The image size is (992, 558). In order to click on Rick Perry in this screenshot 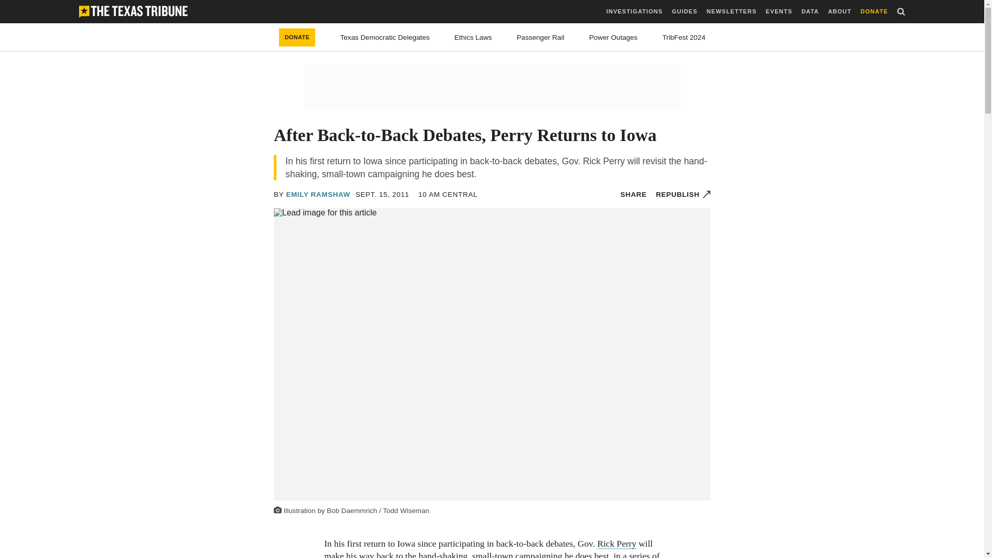, I will do `click(617, 544)`.